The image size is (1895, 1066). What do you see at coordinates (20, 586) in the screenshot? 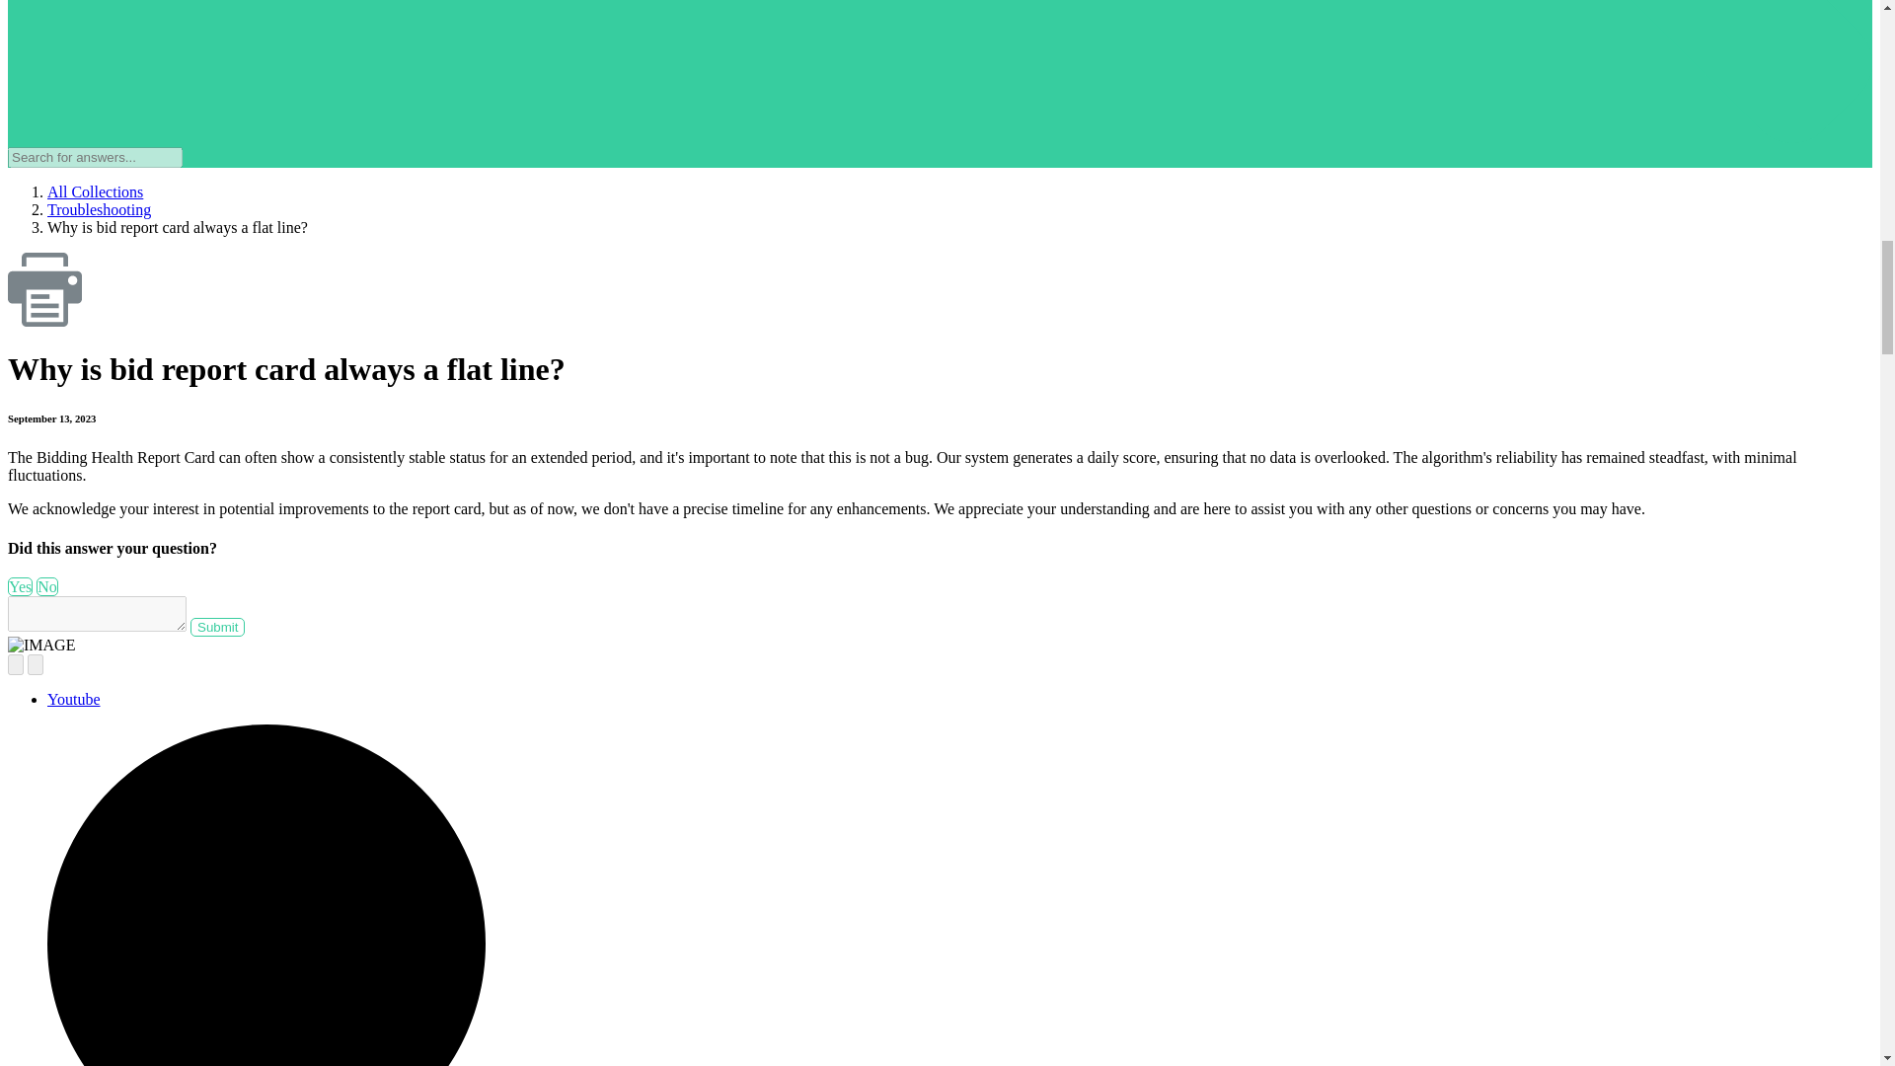
I see `Yes` at bounding box center [20, 586].